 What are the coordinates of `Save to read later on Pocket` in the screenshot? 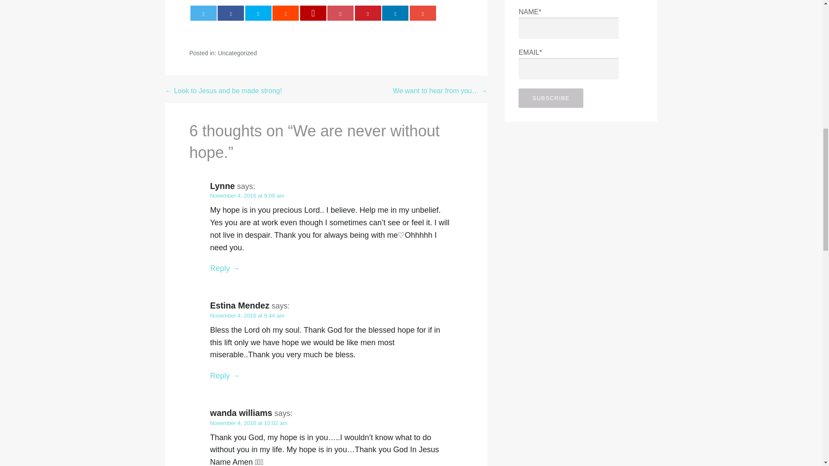 It's located at (340, 13).